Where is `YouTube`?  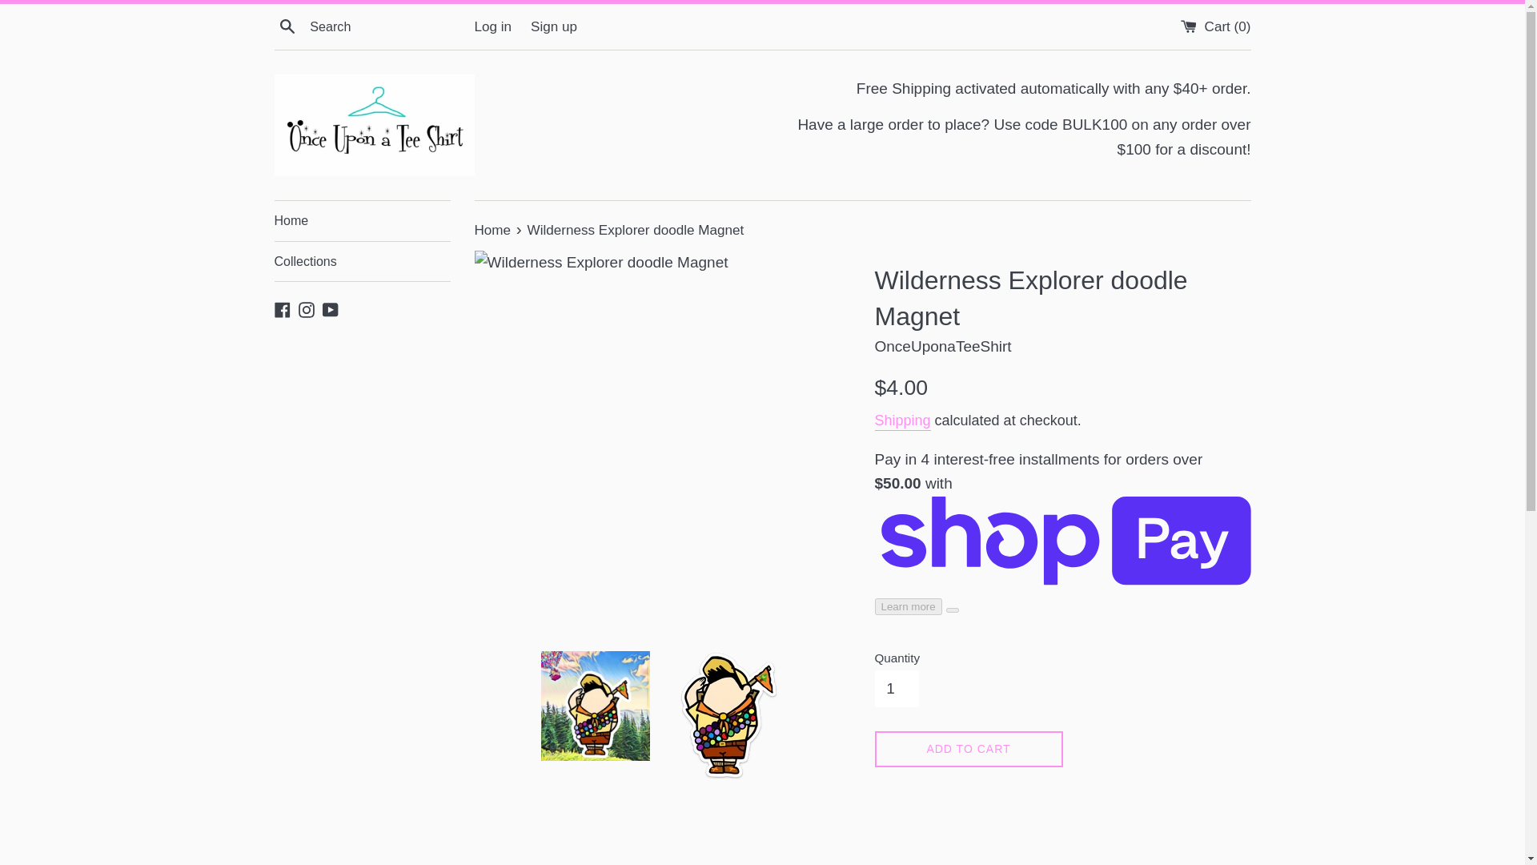 YouTube is located at coordinates (330, 308).